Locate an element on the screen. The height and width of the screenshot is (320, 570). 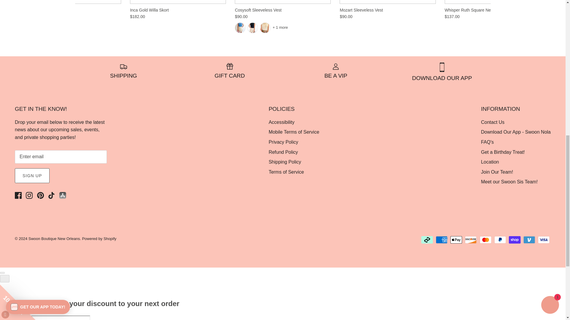
Afterpay is located at coordinates (427, 240).